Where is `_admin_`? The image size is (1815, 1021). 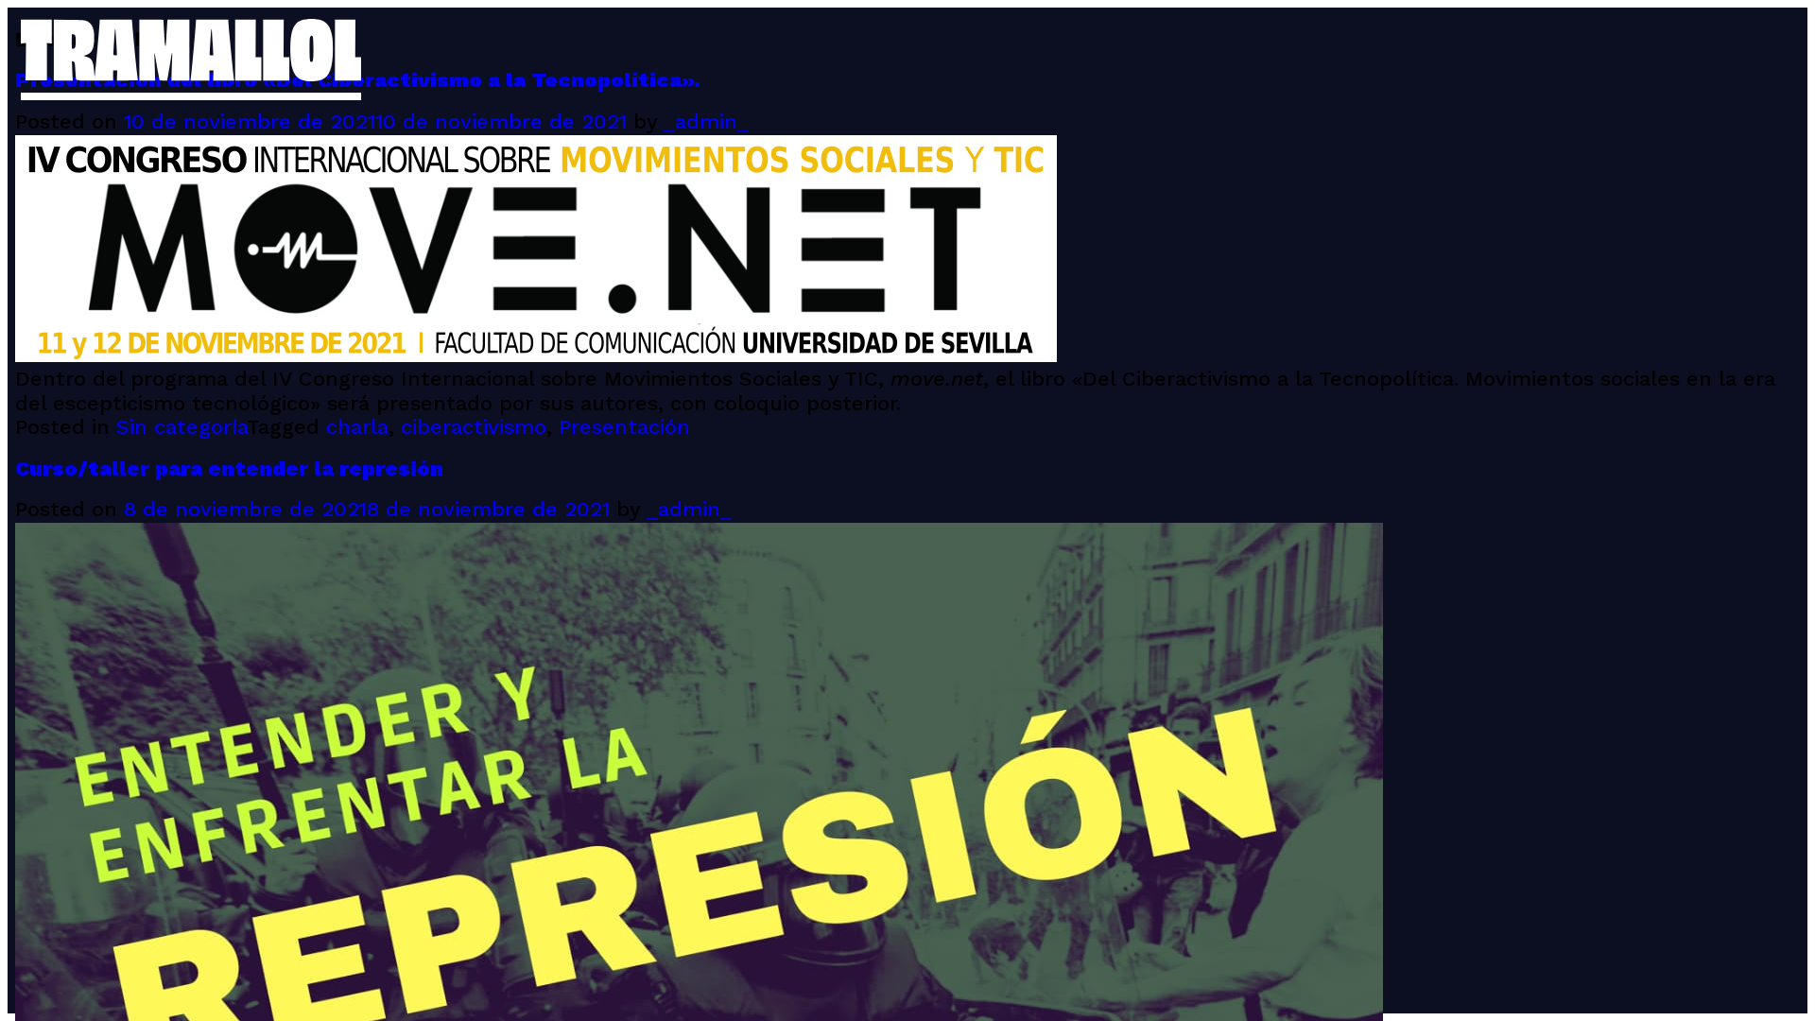 _admin_ is located at coordinates (689, 510).